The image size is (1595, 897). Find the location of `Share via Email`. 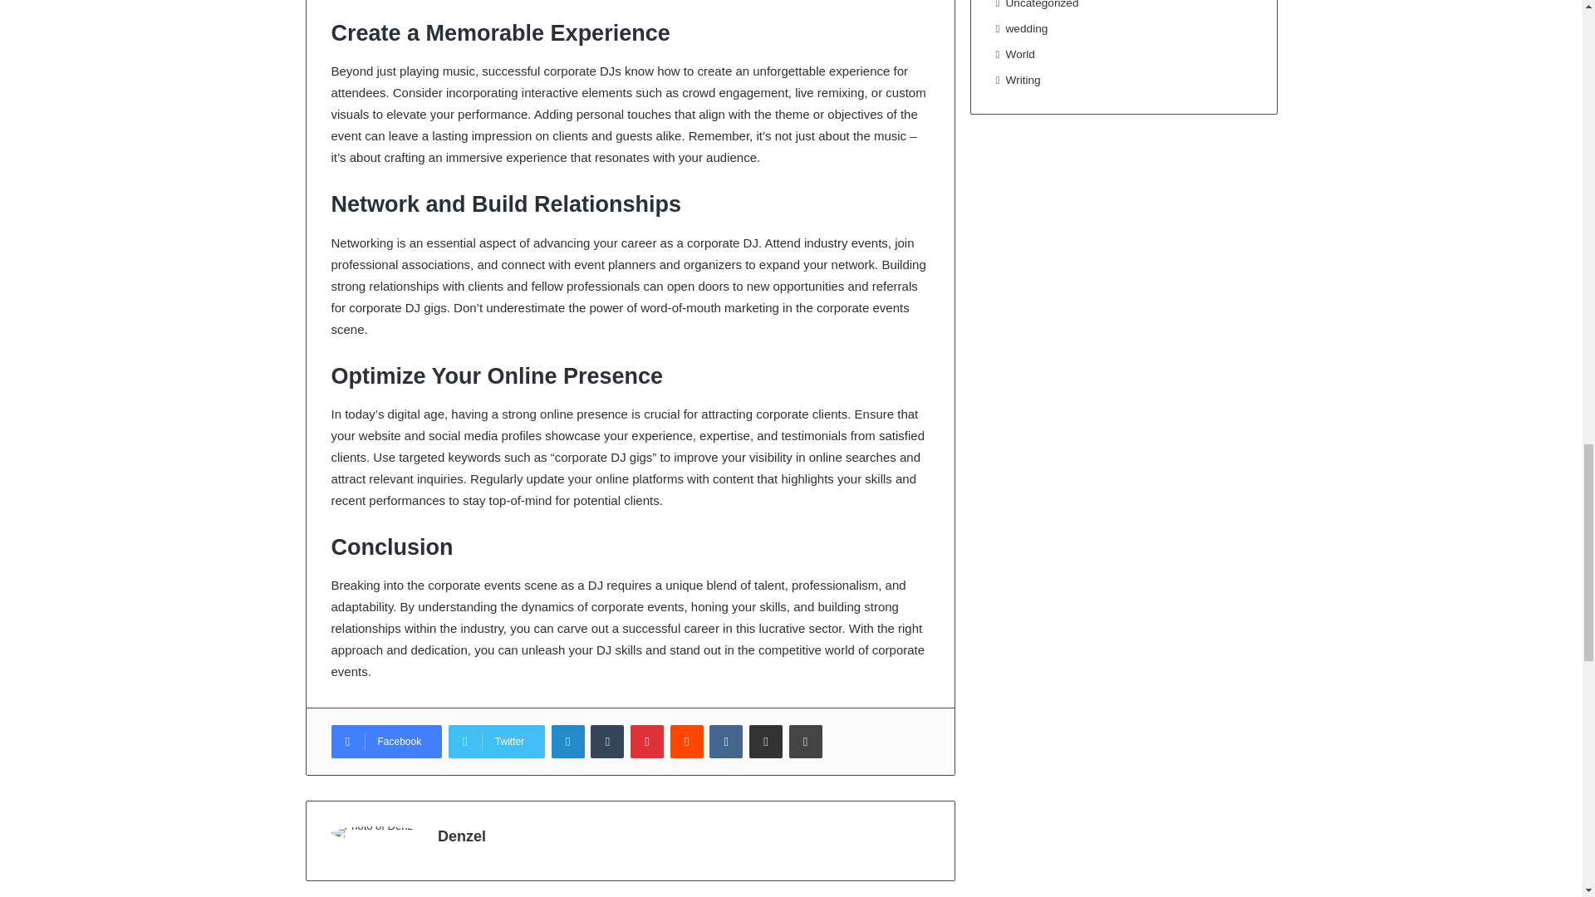

Share via Email is located at coordinates (766, 741).